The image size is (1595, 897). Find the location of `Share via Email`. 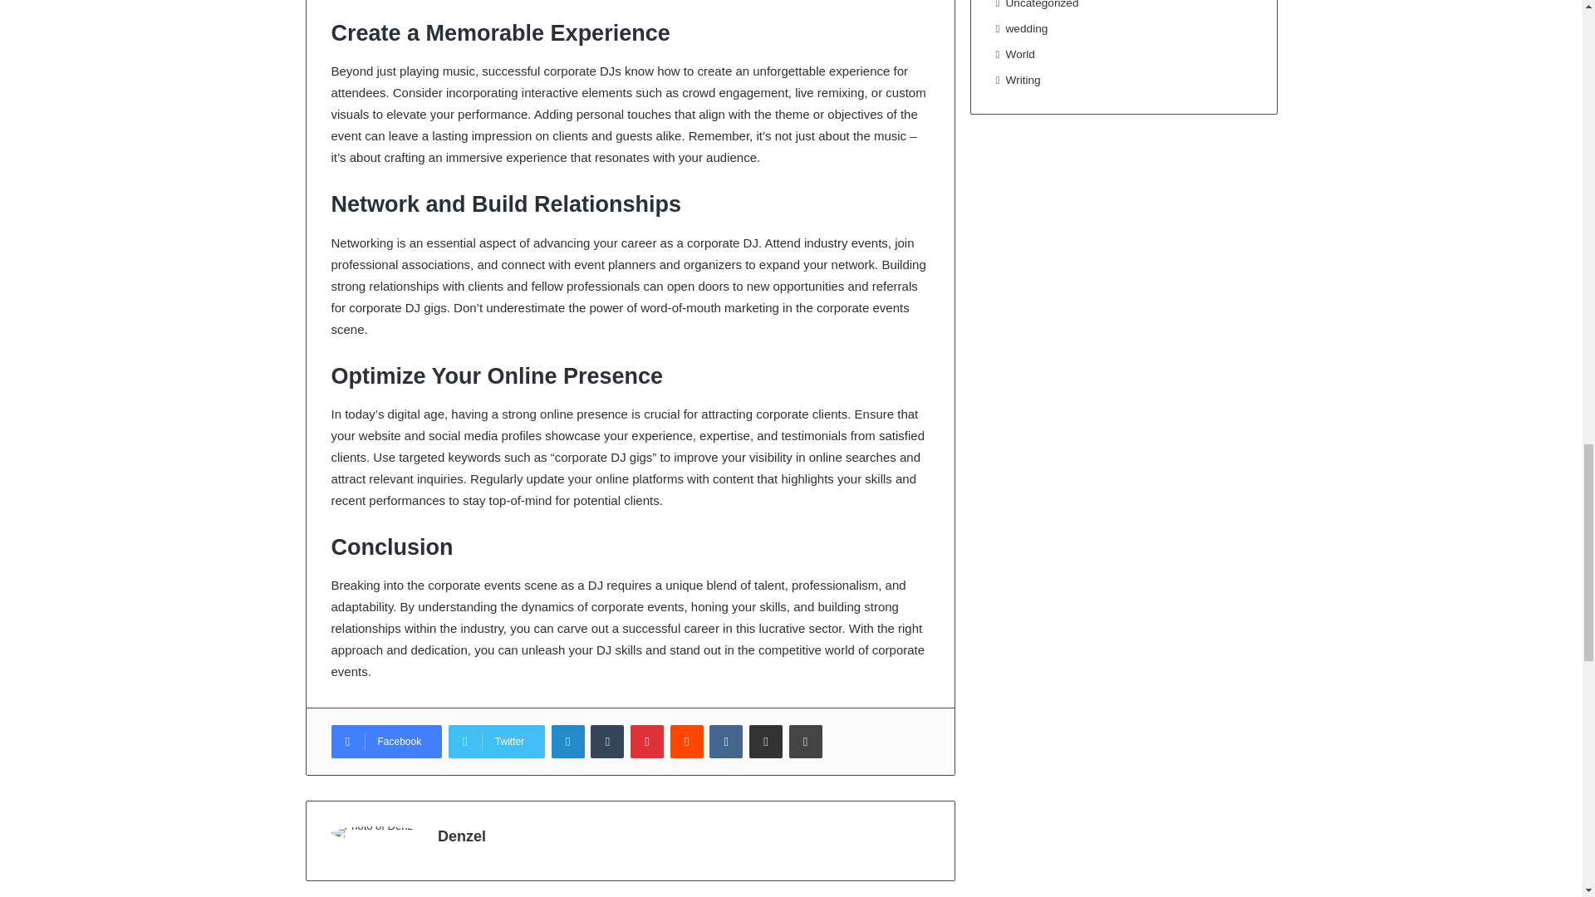

Share via Email is located at coordinates (766, 741).